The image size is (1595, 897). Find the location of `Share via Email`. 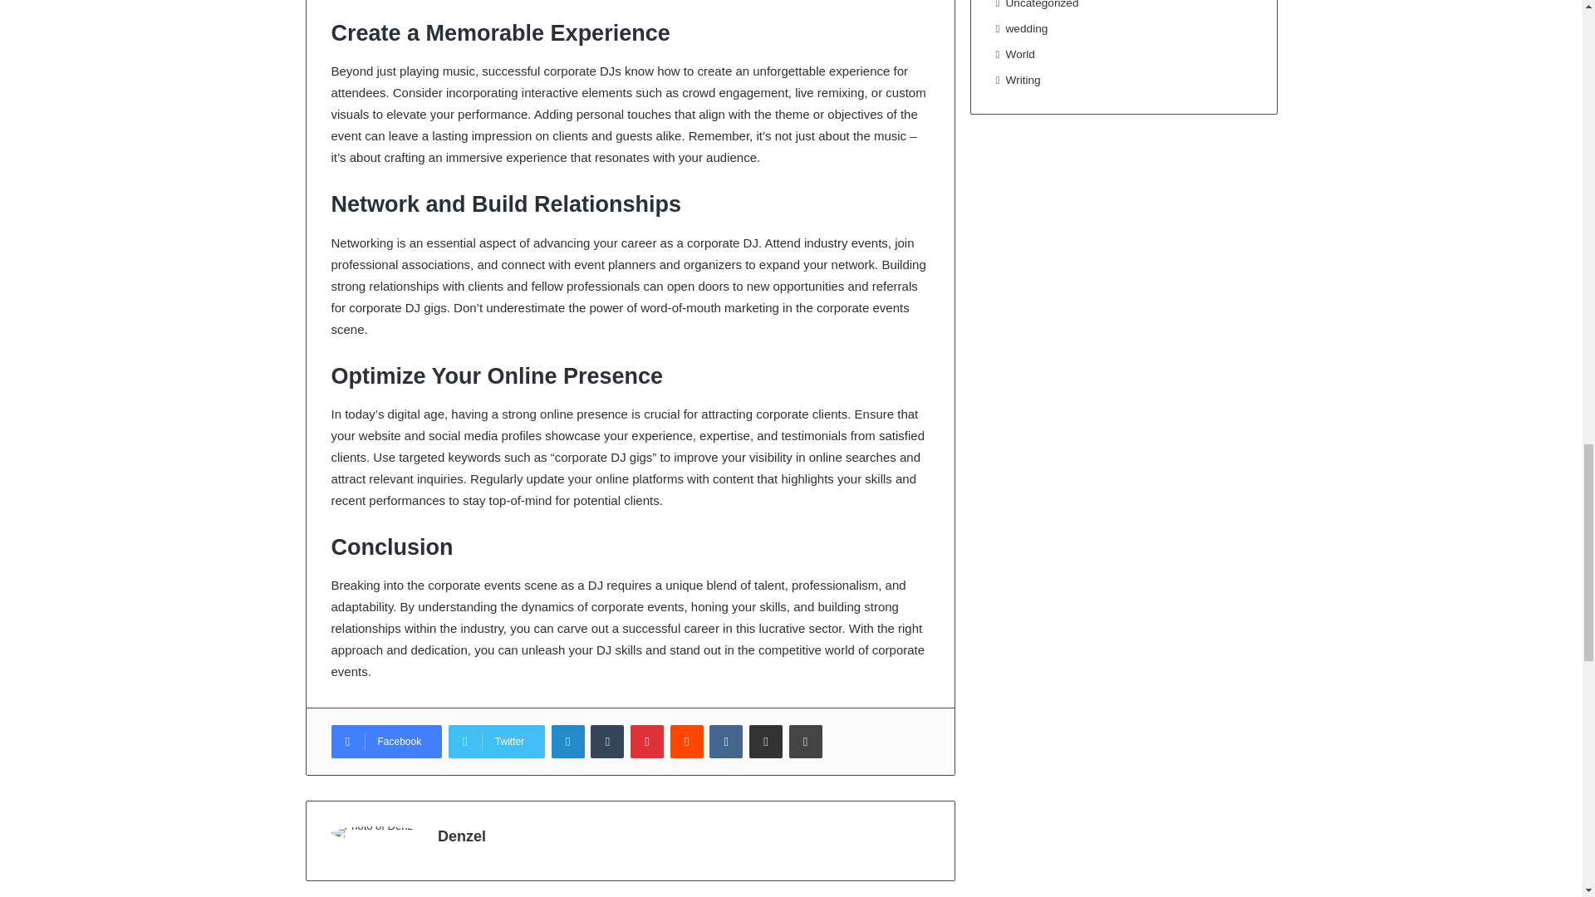

Share via Email is located at coordinates (766, 741).